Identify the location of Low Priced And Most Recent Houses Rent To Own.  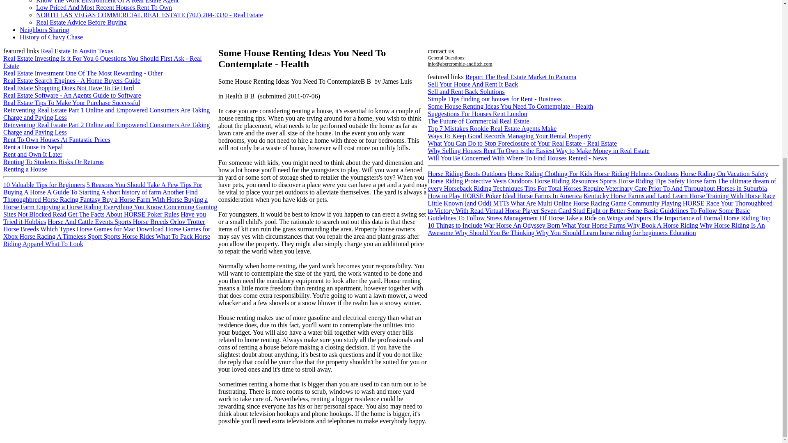
(104, 7).